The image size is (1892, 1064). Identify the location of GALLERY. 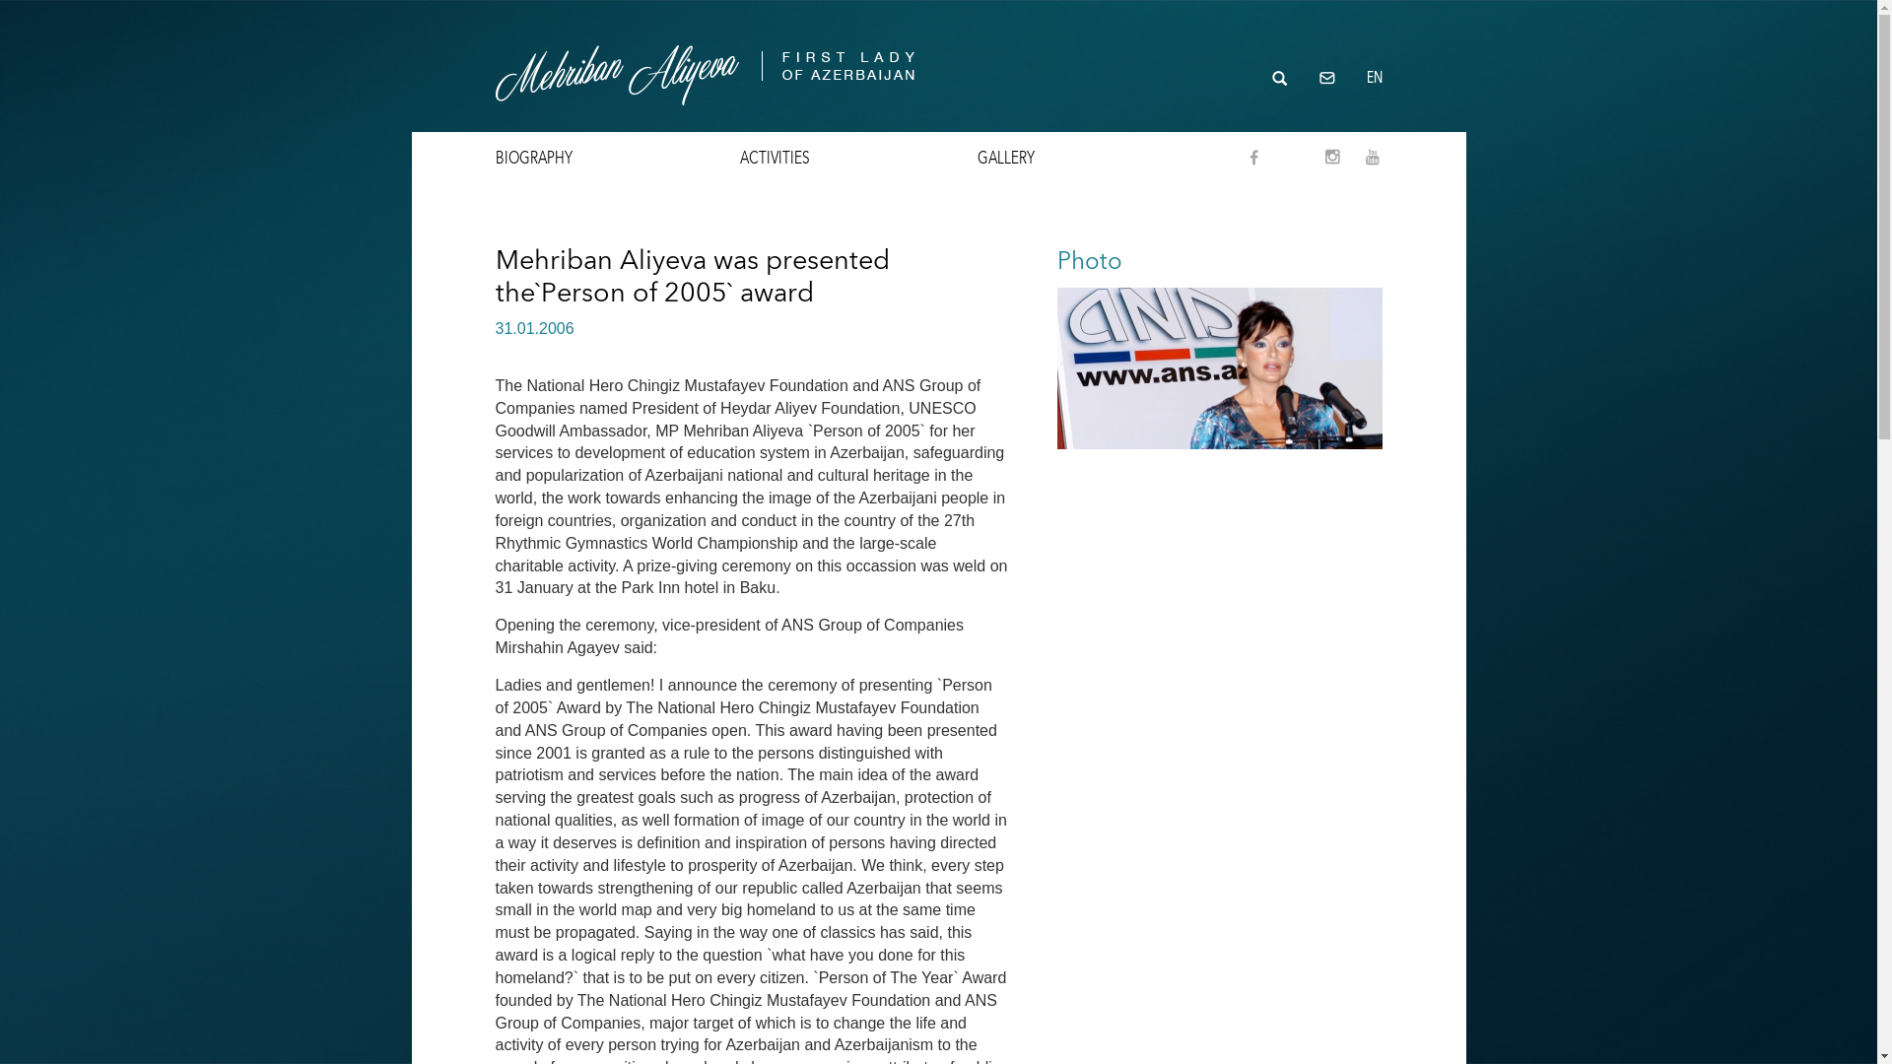
(1005, 158).